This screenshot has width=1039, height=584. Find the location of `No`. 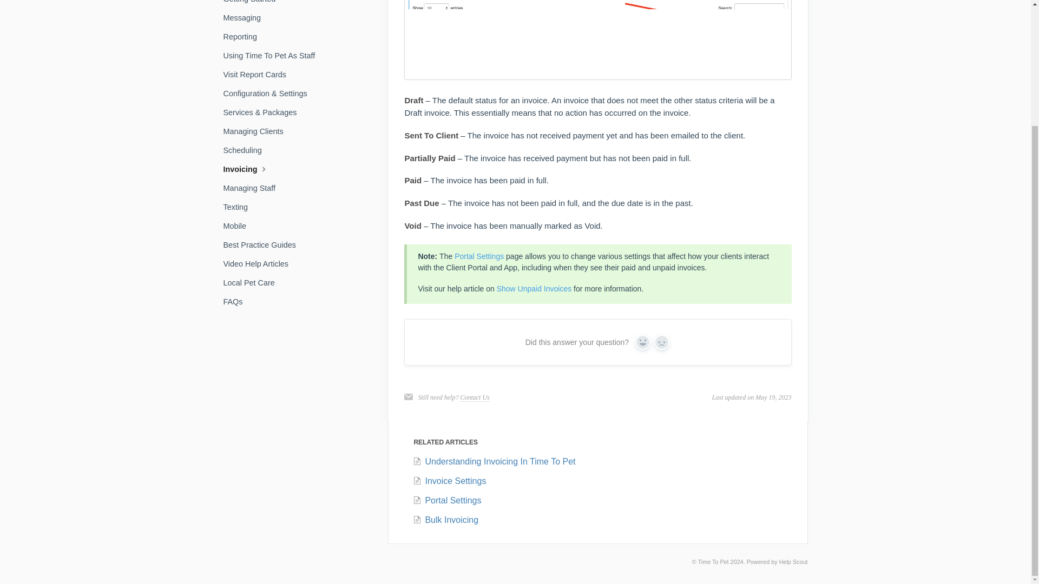

No is located at coordinates (661, 342).